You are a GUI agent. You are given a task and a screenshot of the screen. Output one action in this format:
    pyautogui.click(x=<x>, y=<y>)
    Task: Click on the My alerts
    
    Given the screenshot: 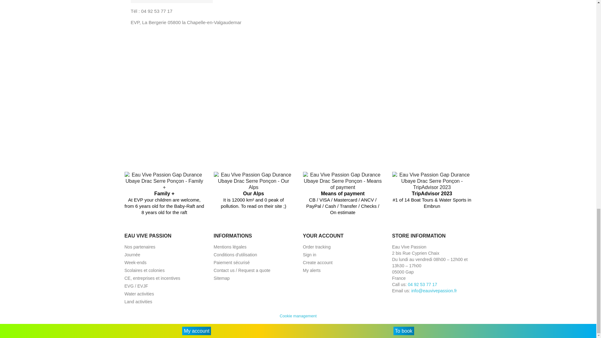 What is the action you would take?
    pyautogui.click(x=312, y=270)
    